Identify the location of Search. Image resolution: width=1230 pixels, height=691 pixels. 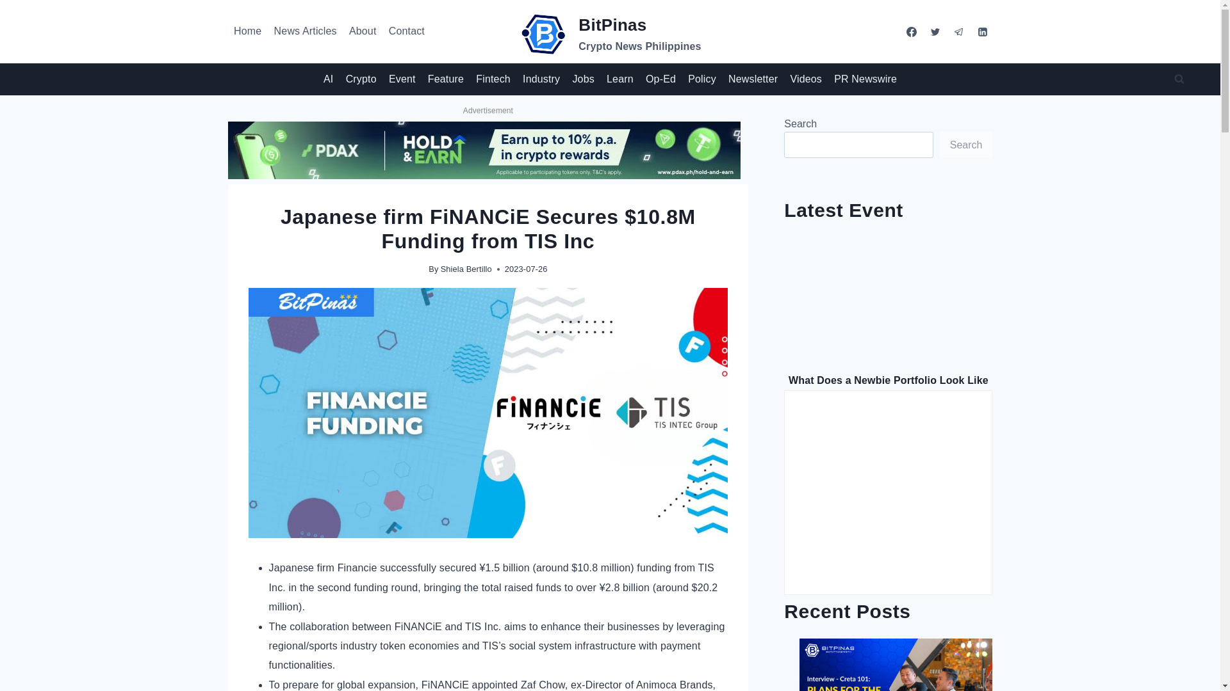
(966, 145).